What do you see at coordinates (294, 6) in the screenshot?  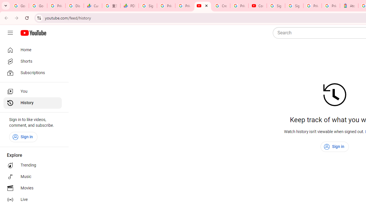 I see `Sign in - Google Accounts` at bounding box center [294, 6].